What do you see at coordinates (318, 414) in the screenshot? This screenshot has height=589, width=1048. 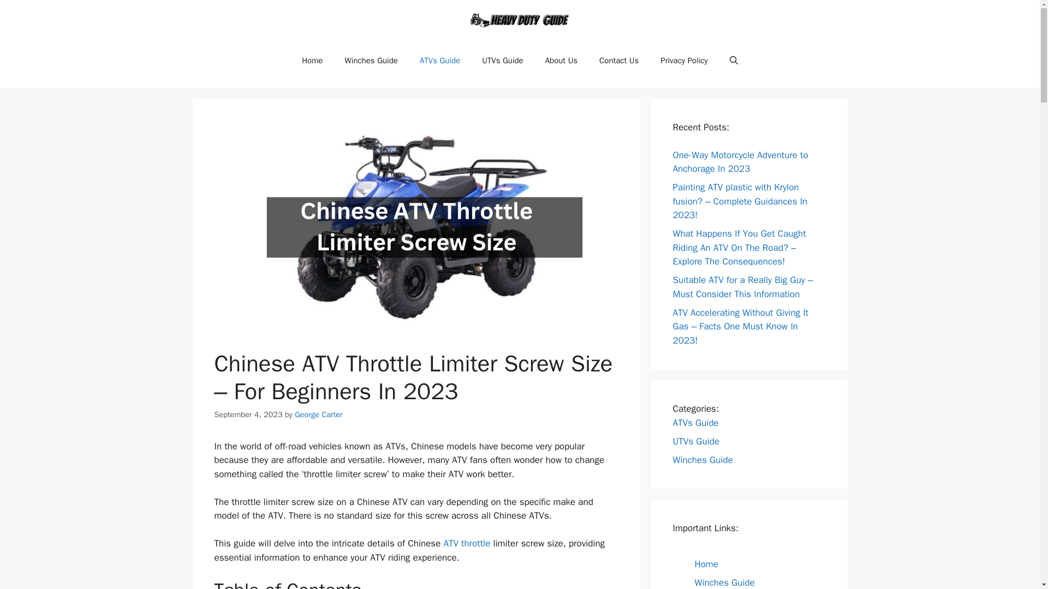 I see `View all posts by George Carter` at bounding box center [318, 414].